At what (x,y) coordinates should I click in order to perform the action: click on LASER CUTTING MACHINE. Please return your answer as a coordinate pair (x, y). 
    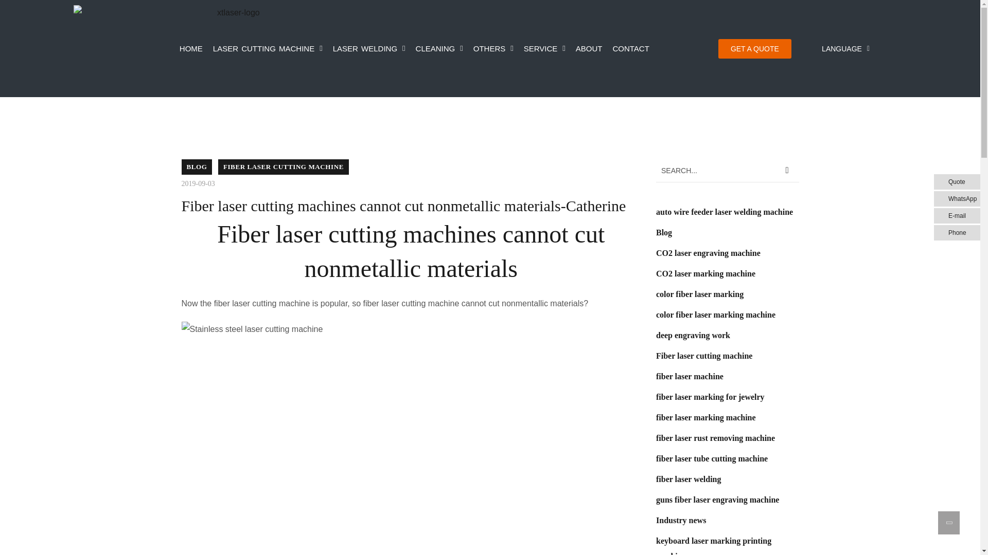
    Looking at the image, I should click on (268, 48).